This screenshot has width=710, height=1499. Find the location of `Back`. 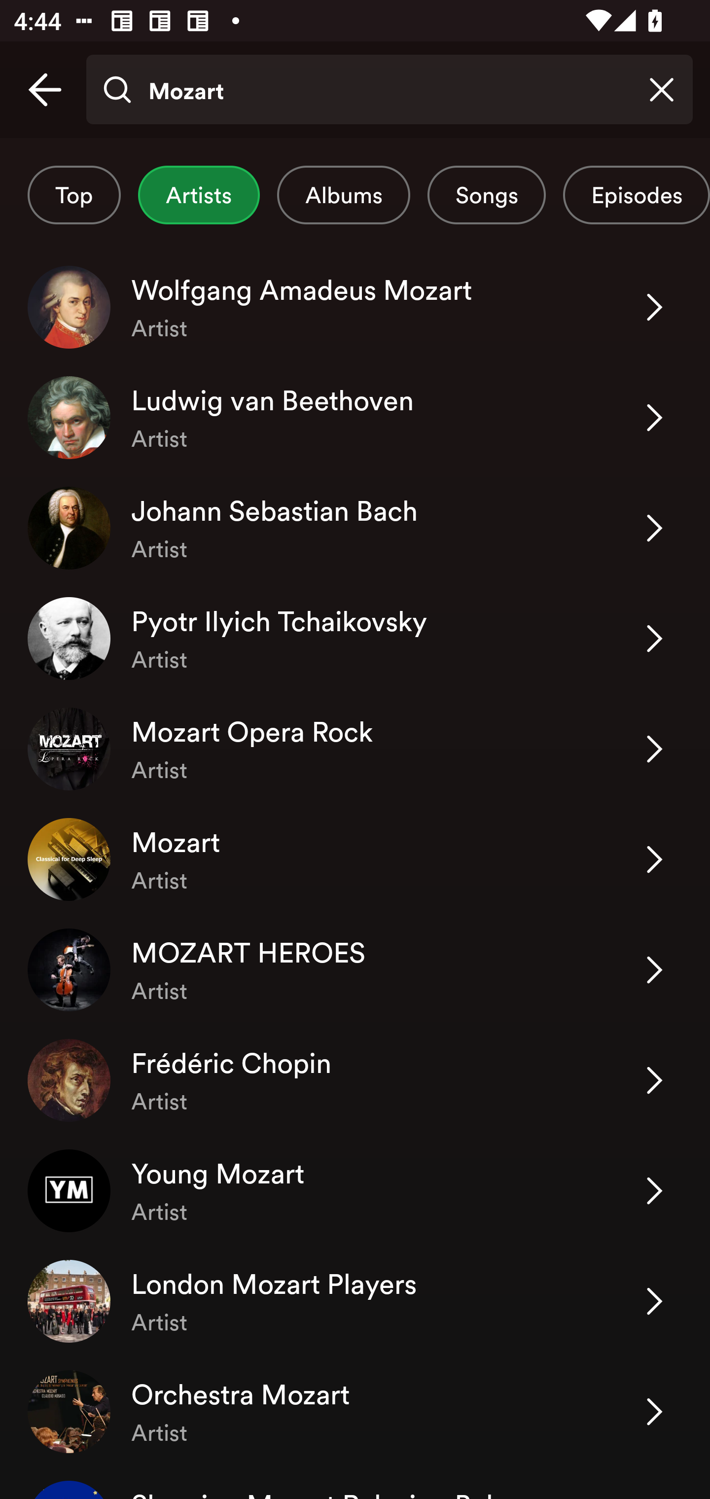

Back is located at coordinates (45, 90).